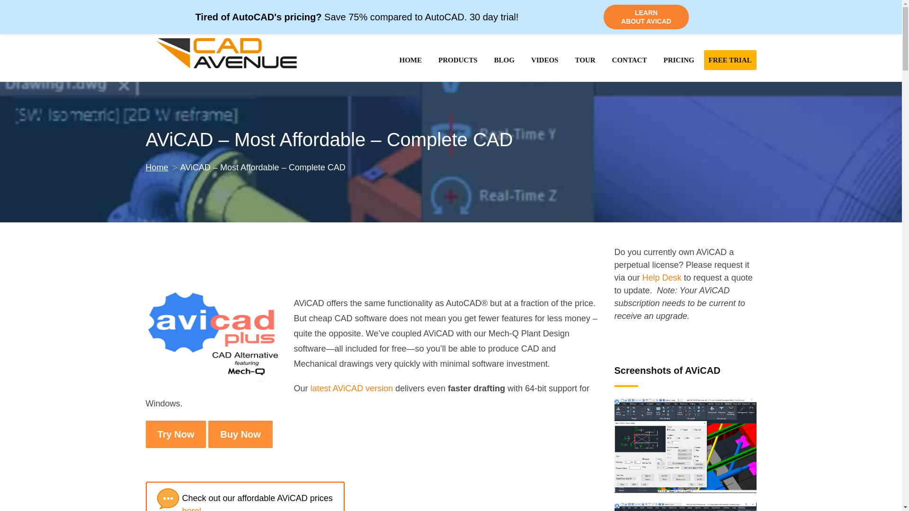 This screenshot has height=511, width=909. What do you see at coordinates (457, 60) in the screenshot?
I see `PRODUCTS` at bounding box center [457, 60].